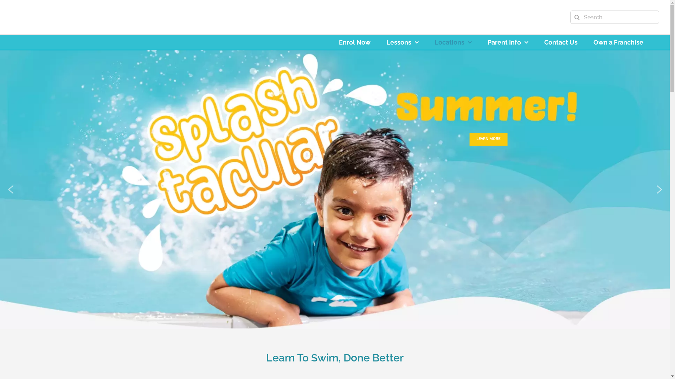 The height and width of the screenshot is (379, 675). I want to click on Enrol Now, so click(355, 42).